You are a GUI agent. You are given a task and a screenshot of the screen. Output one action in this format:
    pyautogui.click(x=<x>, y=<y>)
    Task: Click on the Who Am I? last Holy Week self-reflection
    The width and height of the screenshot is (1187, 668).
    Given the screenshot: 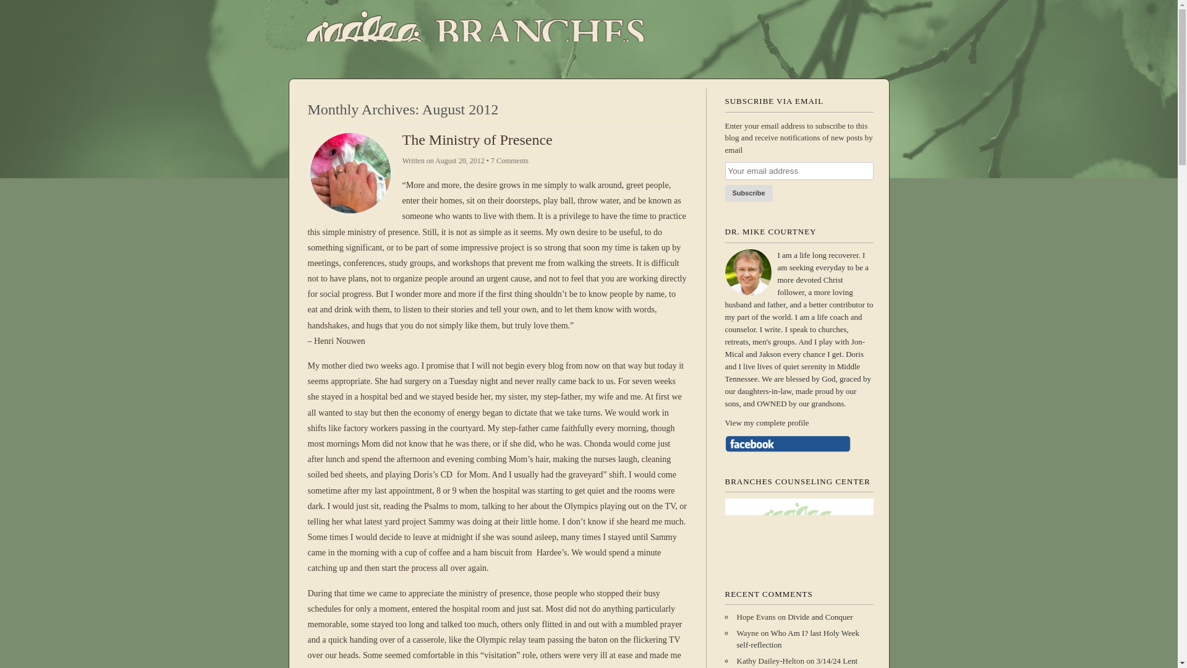 What is the action you would take?
    pyautogui.click(x=798, y=639)
    